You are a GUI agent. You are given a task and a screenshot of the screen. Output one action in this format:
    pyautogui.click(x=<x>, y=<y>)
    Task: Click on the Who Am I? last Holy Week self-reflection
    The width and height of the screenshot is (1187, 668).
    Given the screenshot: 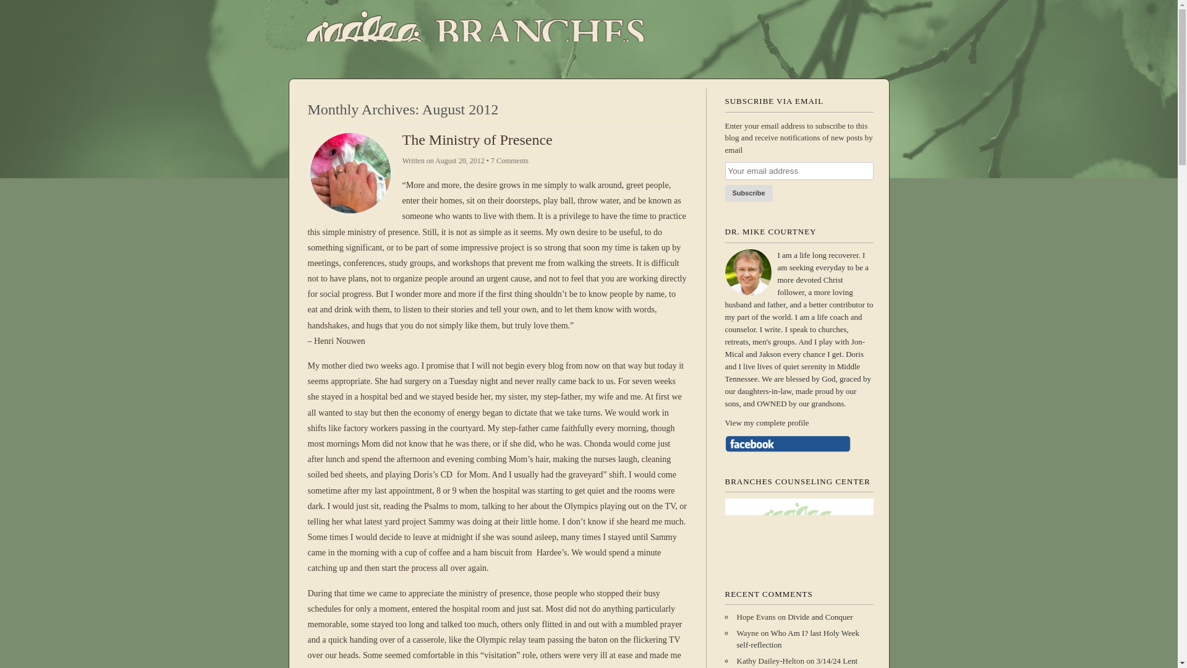 What is the action you would take?
    pyautogui.click(x=798, y=639)
    